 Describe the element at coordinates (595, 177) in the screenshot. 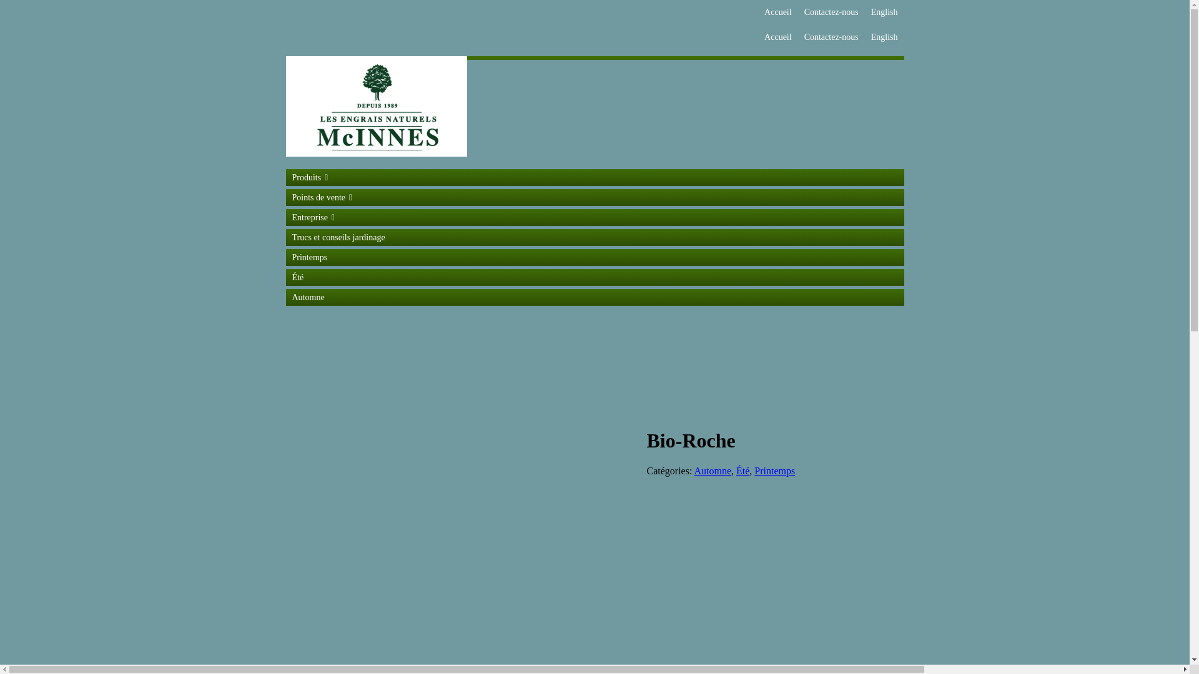

I see `Produits` at that location.